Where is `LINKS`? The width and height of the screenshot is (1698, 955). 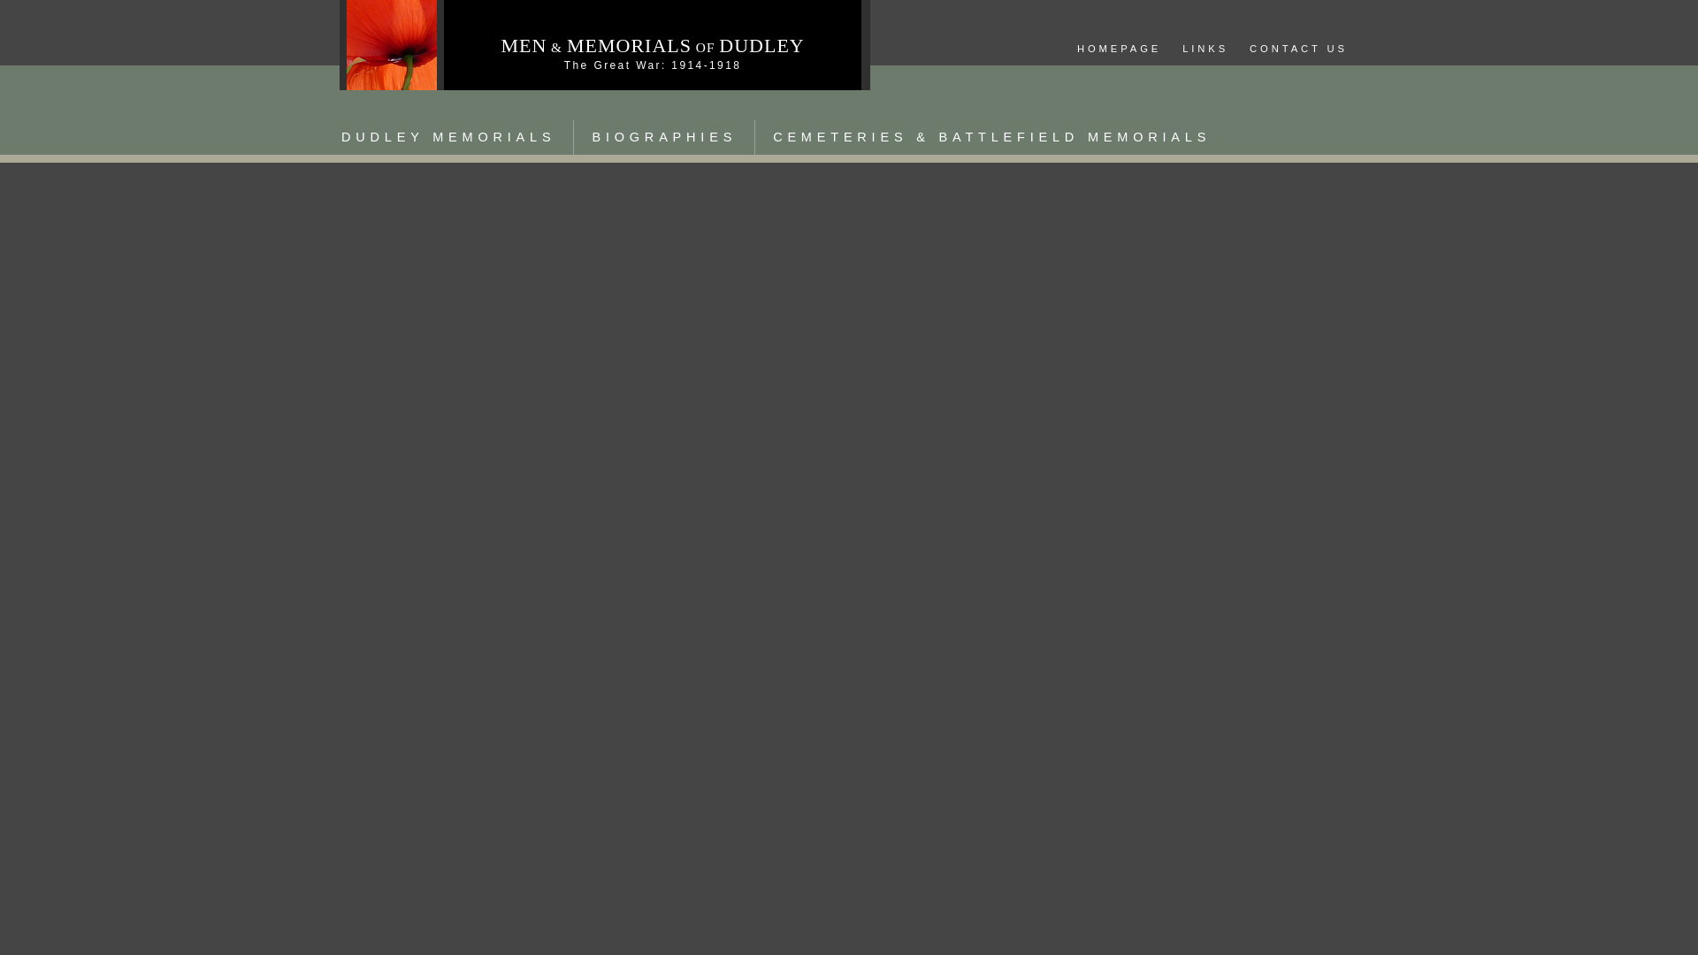 LINKS is located at coordinates (1205, 50).